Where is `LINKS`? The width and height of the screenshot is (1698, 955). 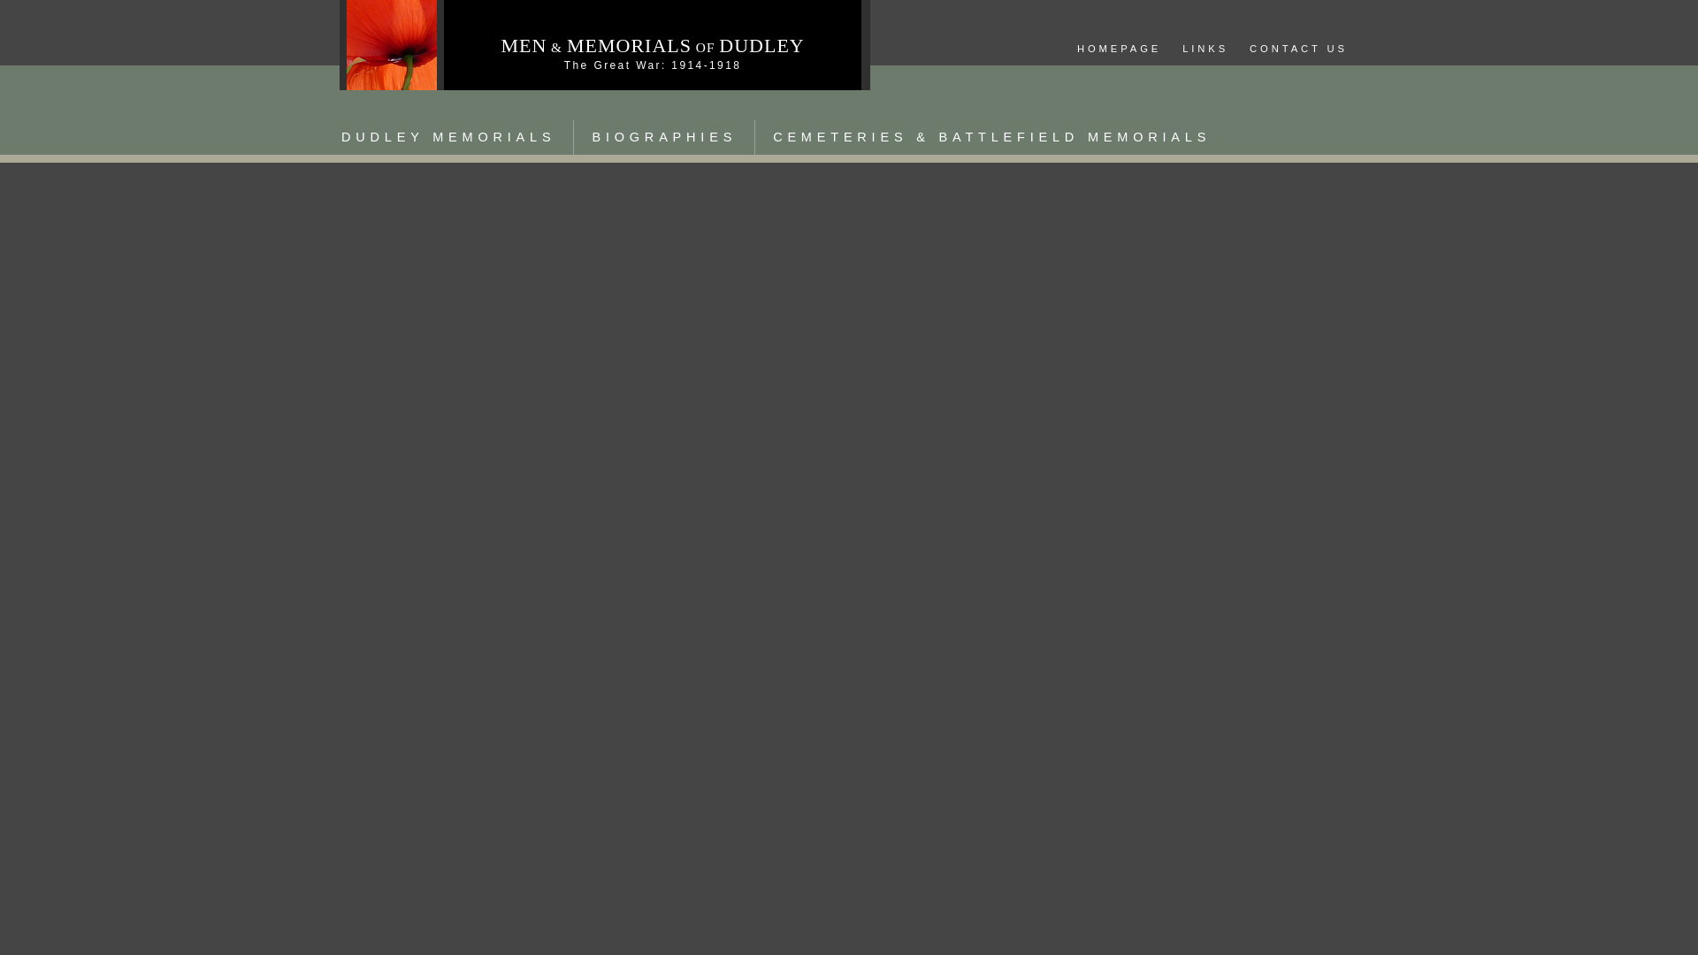 LINKS is located at coordinates (1205, 50).